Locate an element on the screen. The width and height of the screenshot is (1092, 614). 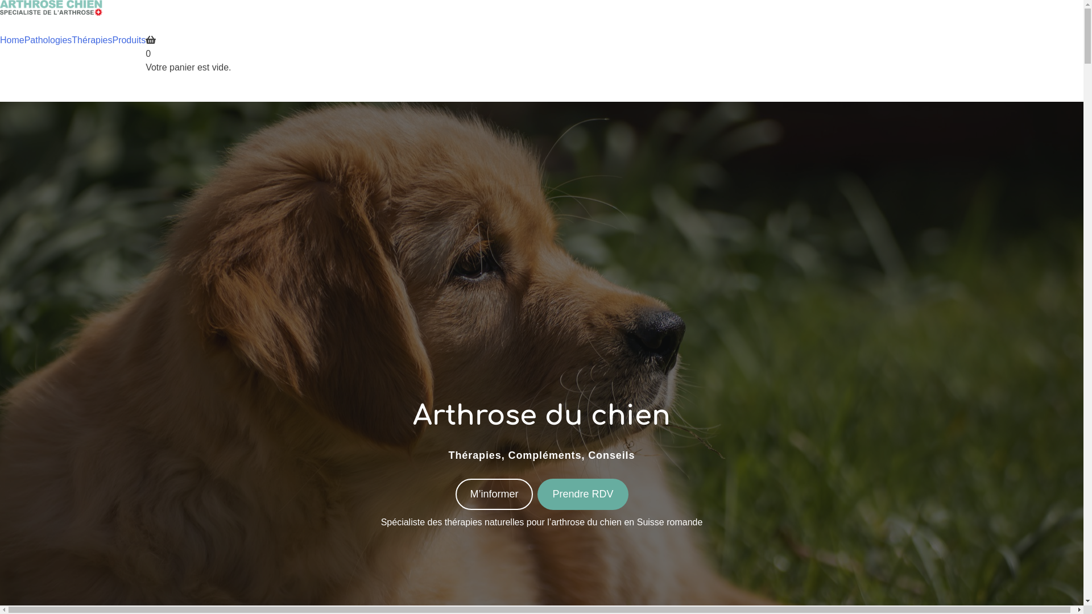
Pathologies is located at coordinates (48, 40).